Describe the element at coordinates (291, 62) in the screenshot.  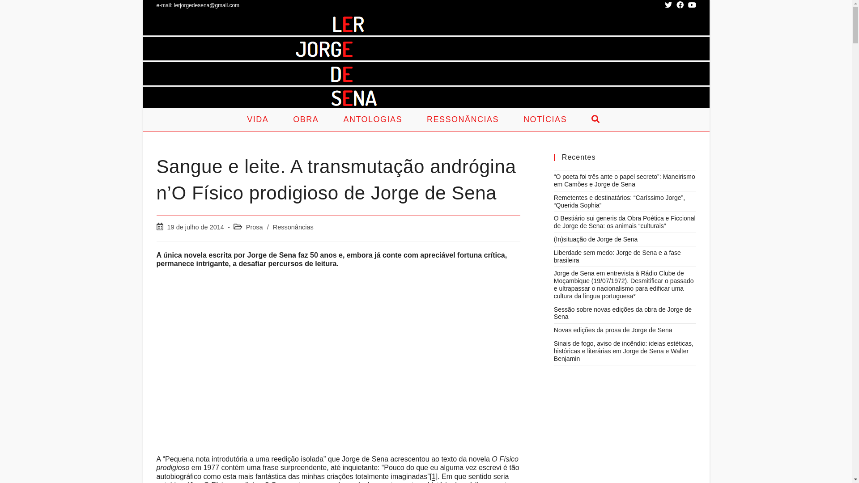
I see `Ler Jorge de Sena` at that location.